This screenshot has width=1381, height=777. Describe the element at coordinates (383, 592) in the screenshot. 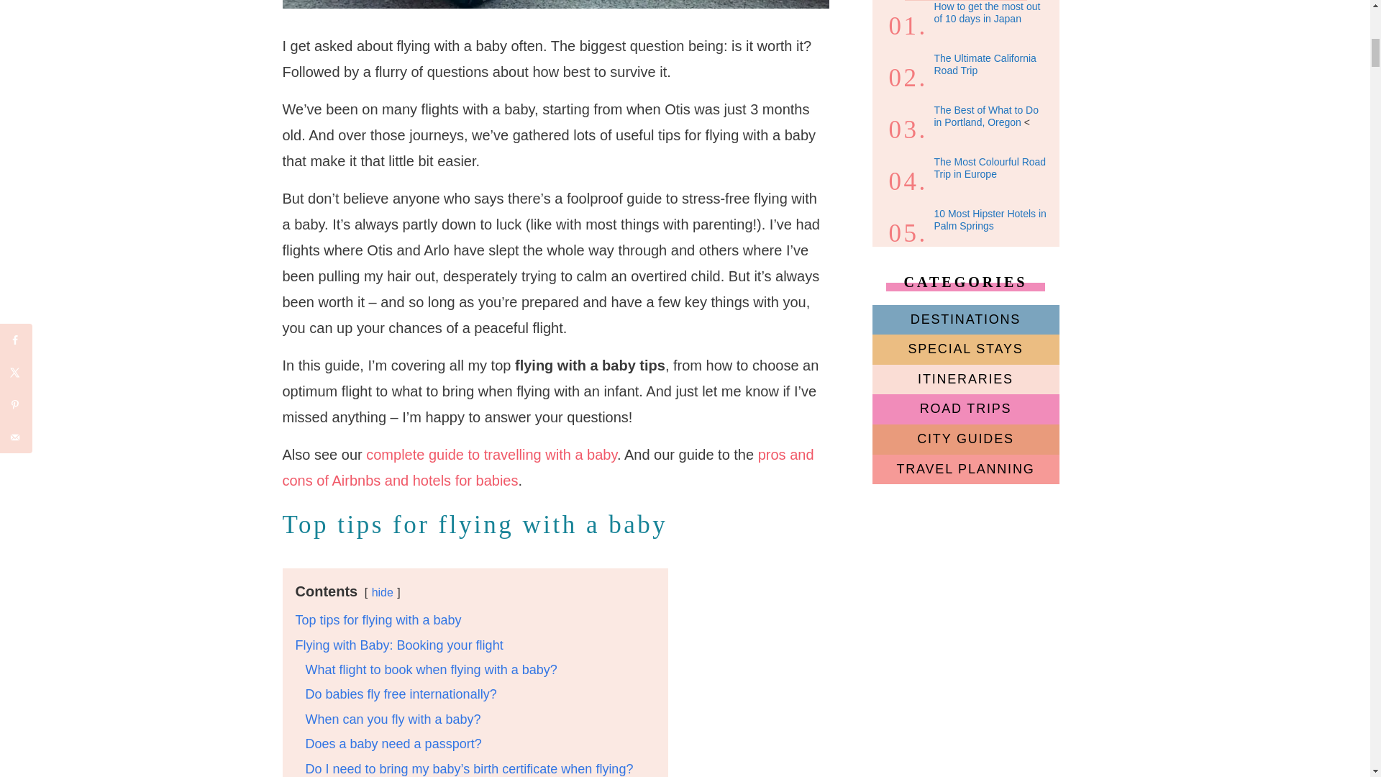

I see `hide` at that location.